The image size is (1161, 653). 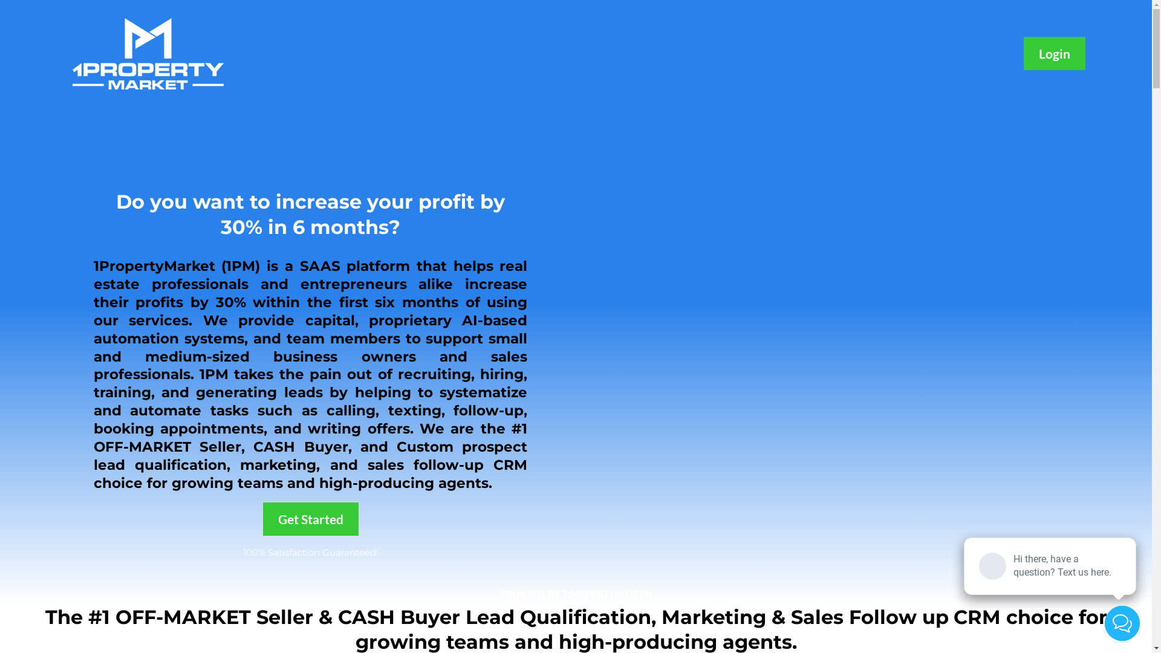 What do you see at coordinates (1055, 53) in the screenshot?
I see `Login` at bounding box center [1055, 53].